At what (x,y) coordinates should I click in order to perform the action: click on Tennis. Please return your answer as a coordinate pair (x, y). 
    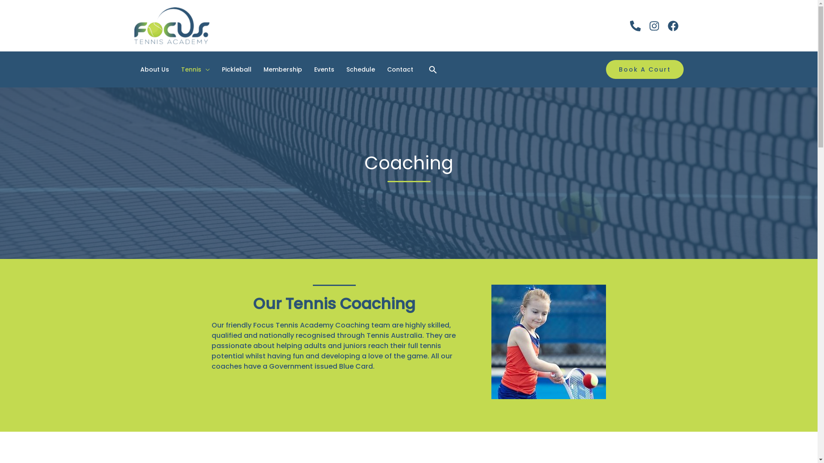
    Looking at the image, I should click on (196, 69).